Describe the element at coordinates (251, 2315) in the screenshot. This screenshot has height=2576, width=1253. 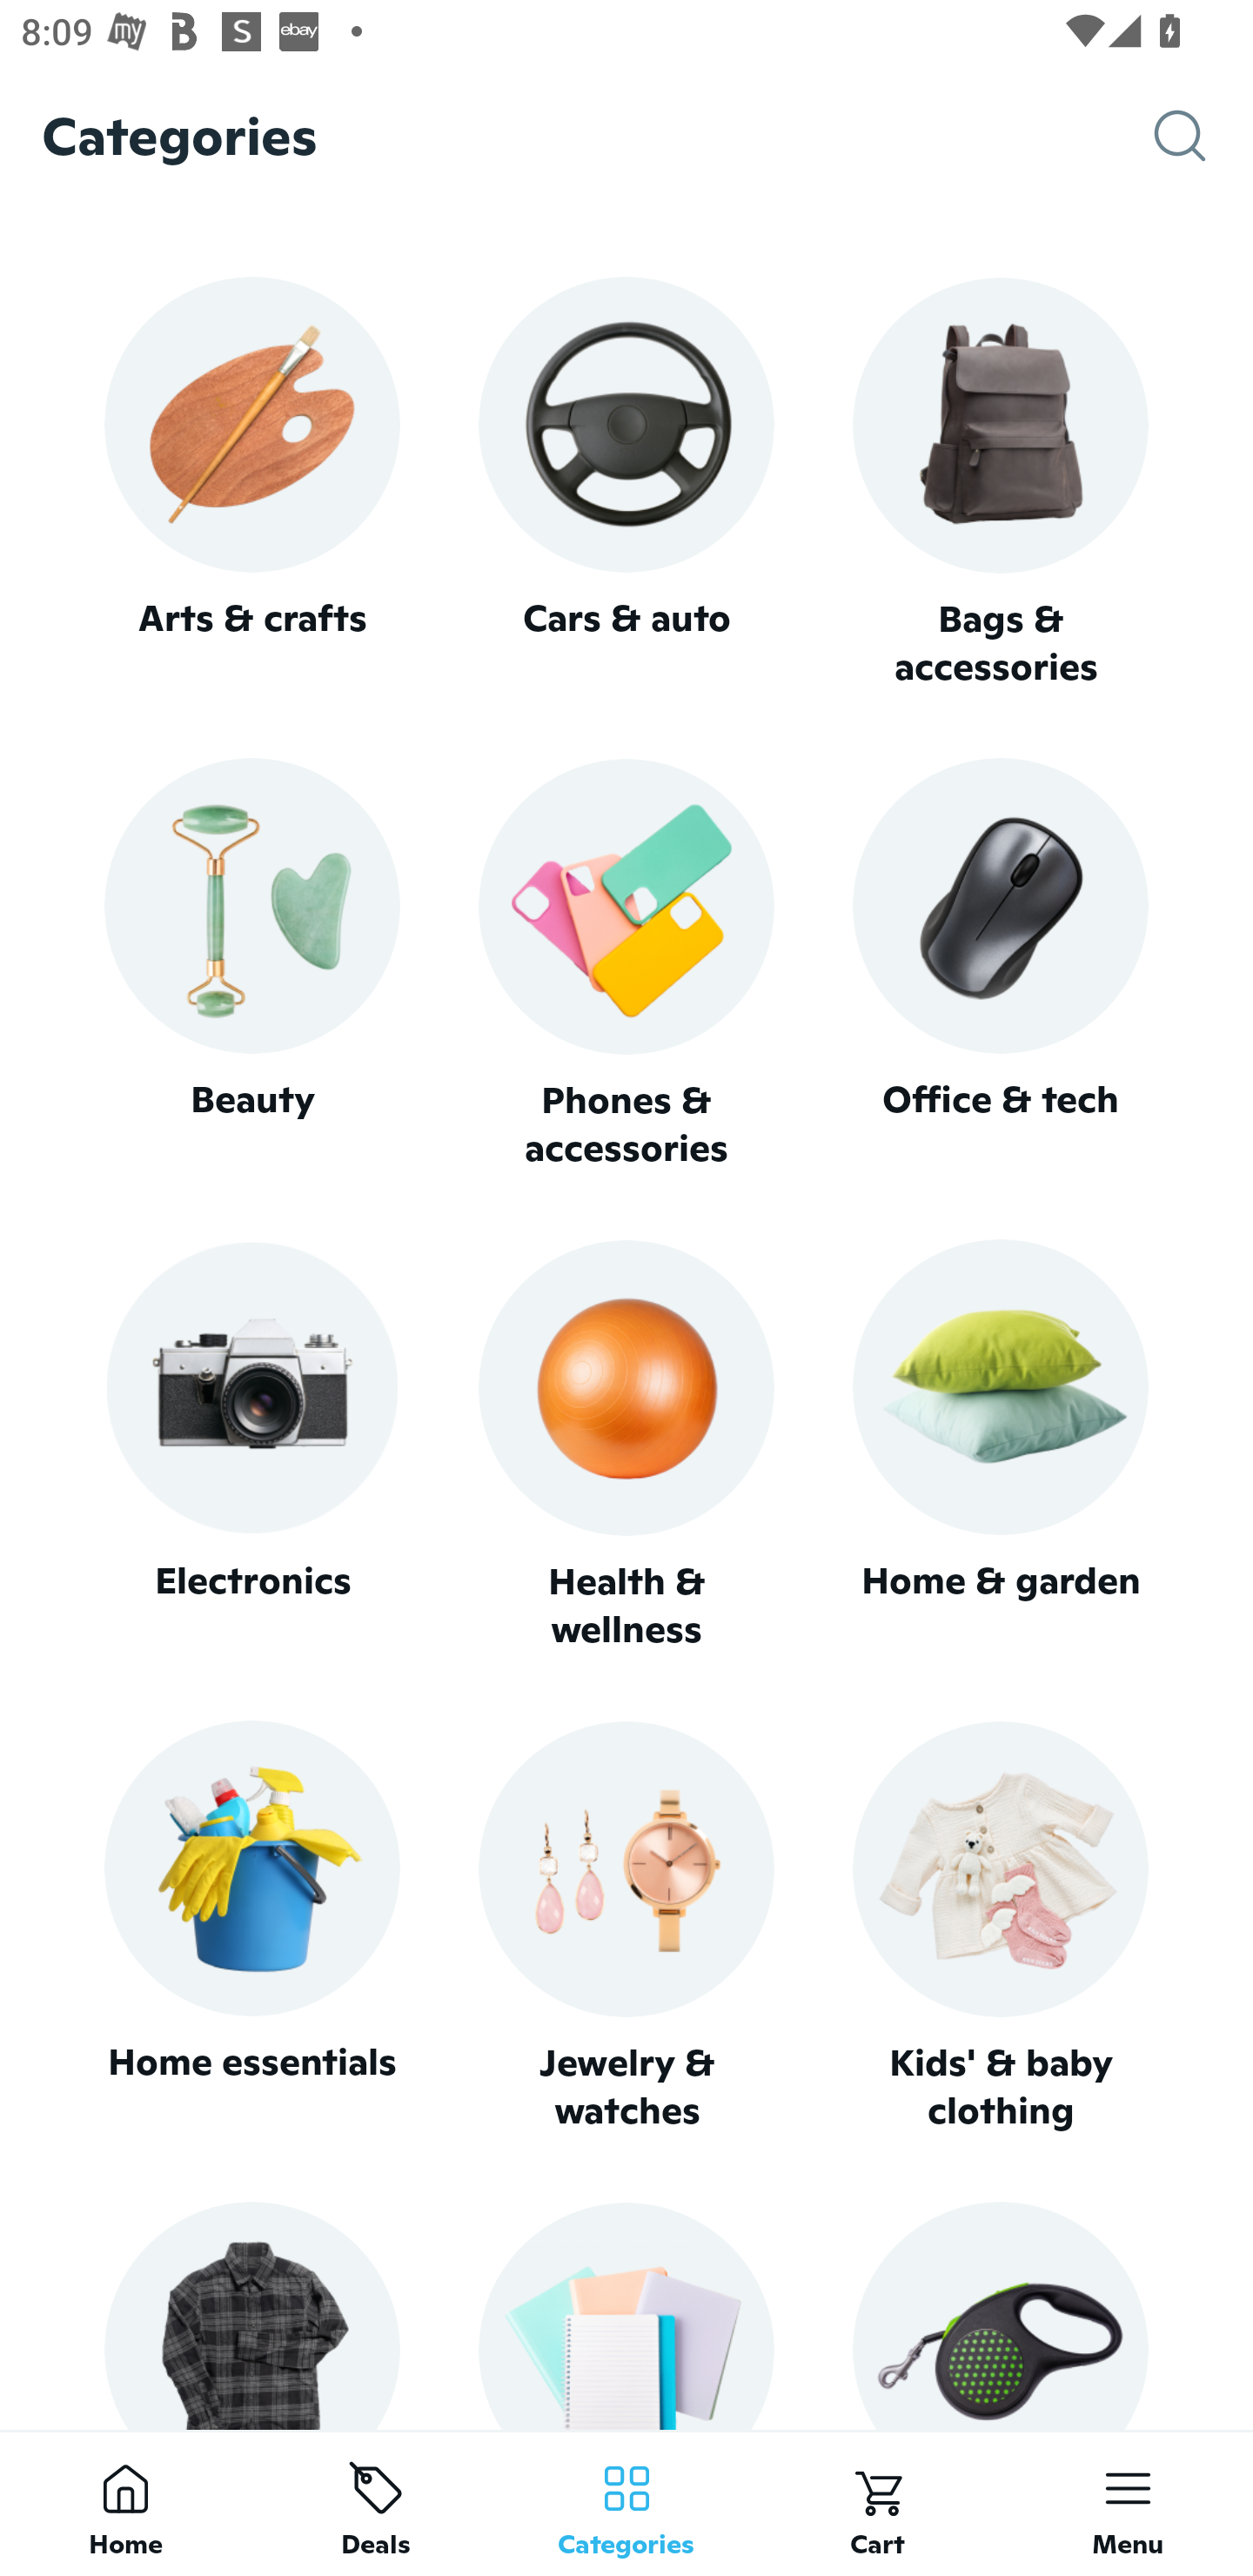
I see `Men's clothing` at that location.